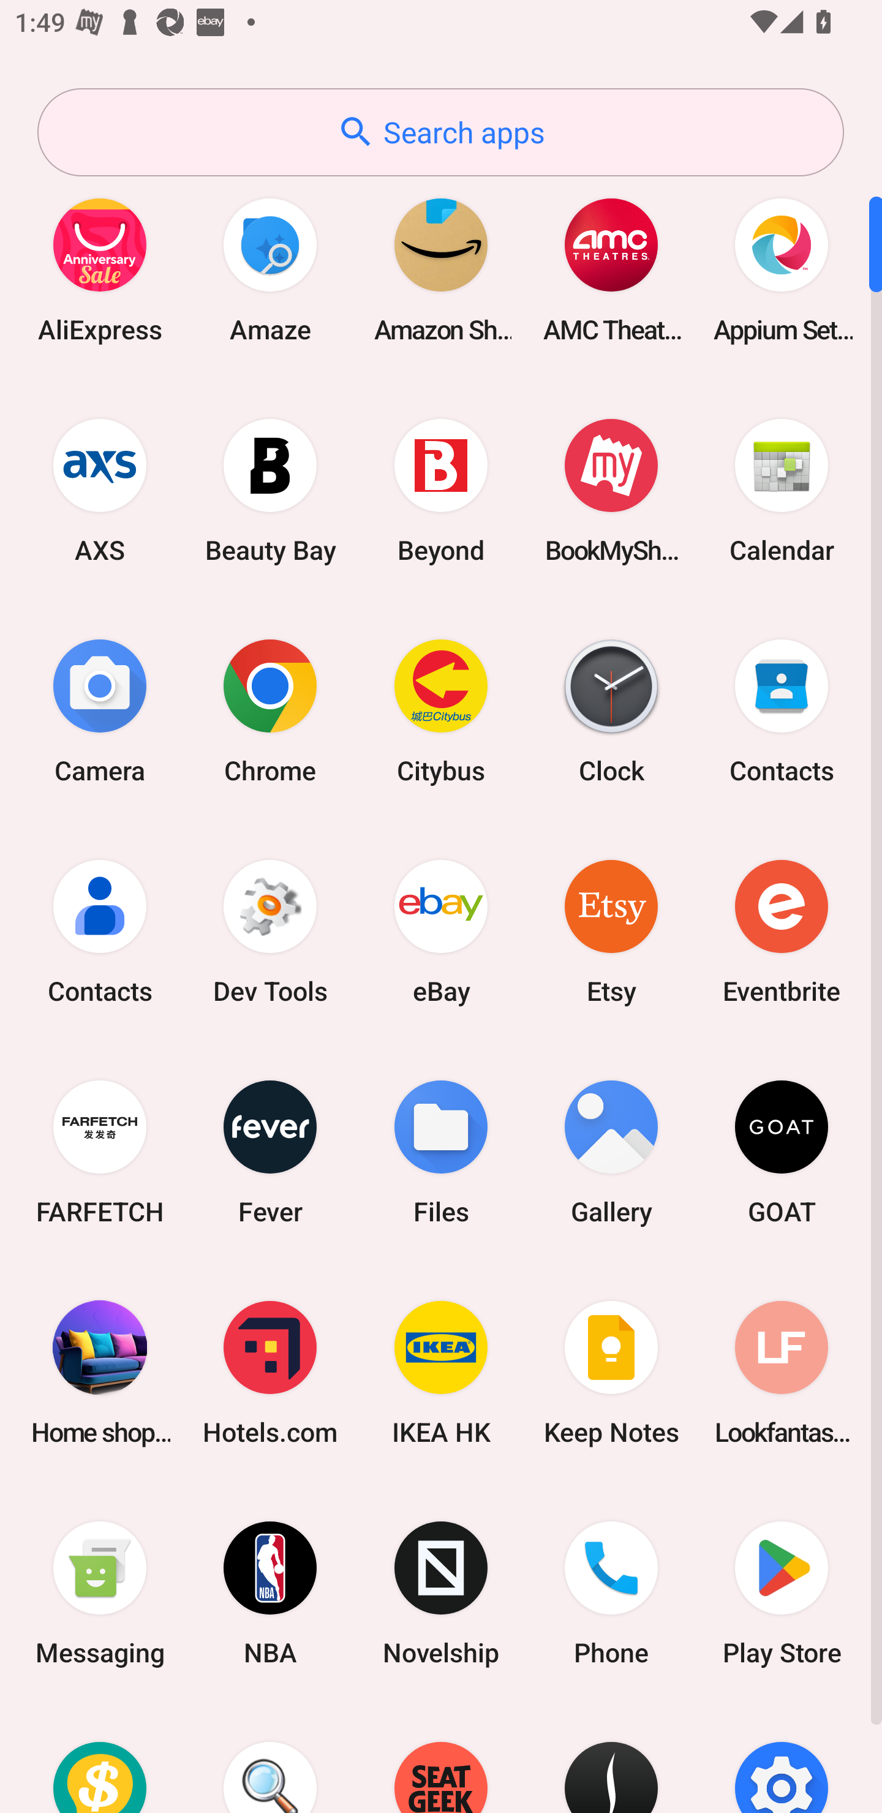  I want to click on AliExpress, so click(100, 269).